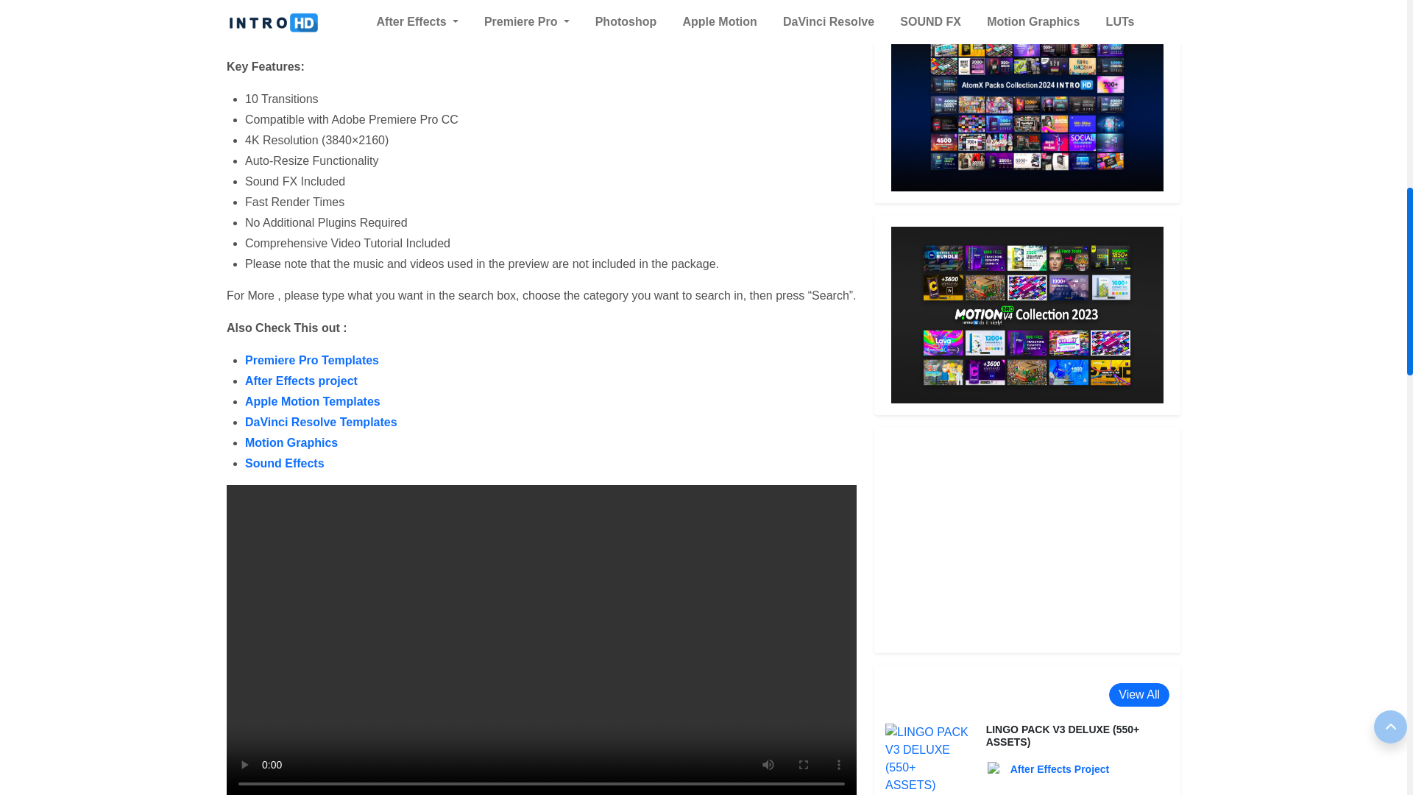 The height and width of the screenshot is (795, 1413). Describe the element at coordinates (291, 442) in the screenshot. I see `Motion Graphics` at that location.